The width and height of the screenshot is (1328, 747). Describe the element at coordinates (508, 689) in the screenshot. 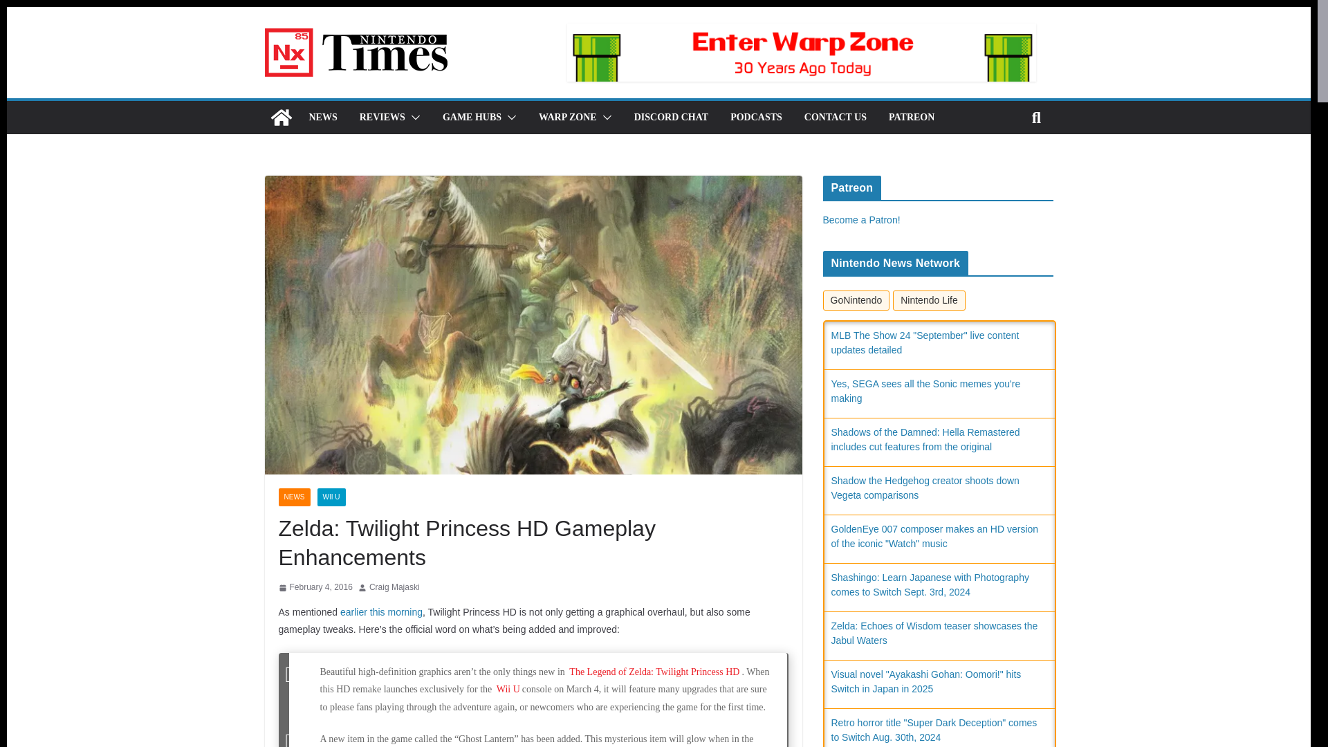

I see `Wii U` at that location.